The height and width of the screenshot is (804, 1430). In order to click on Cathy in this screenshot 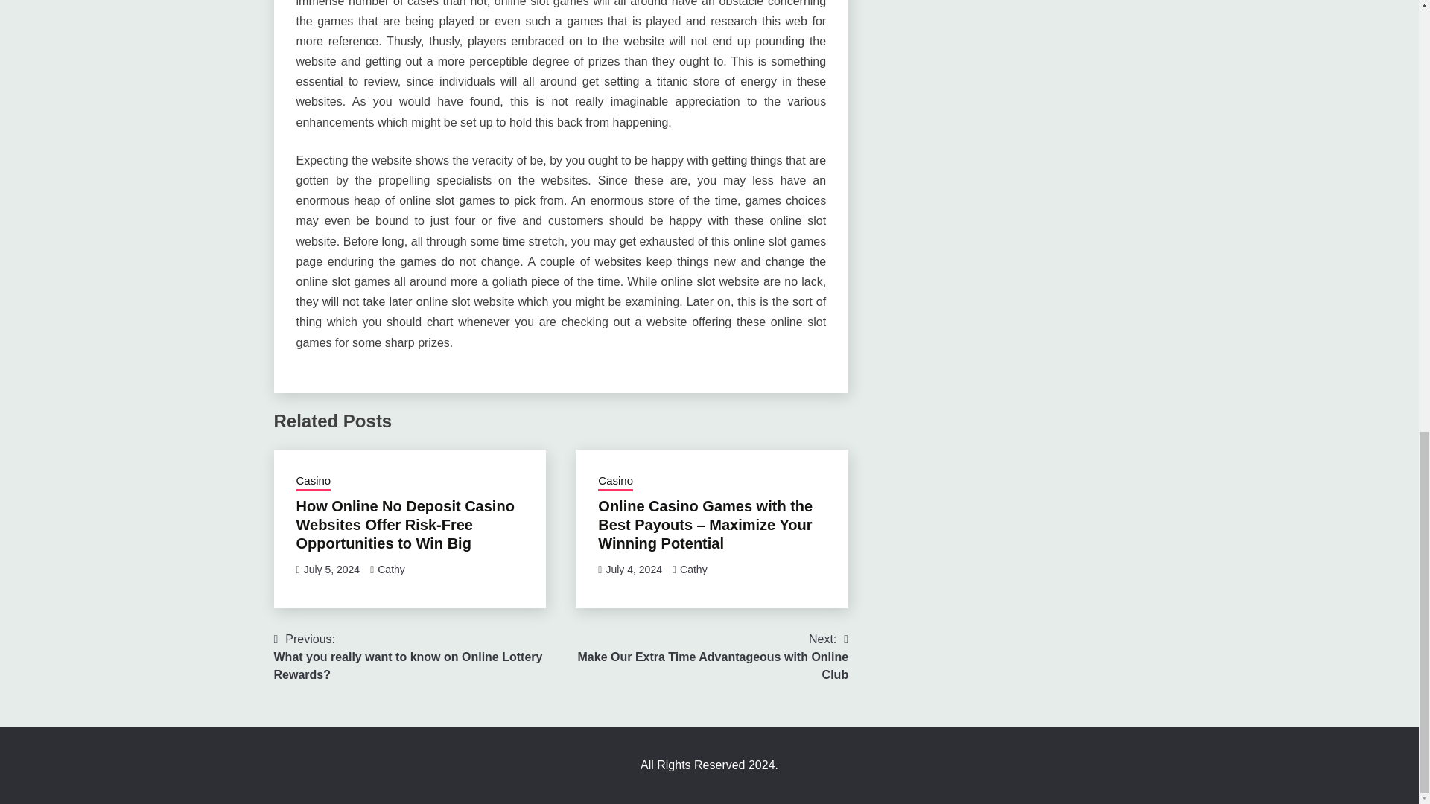, I will do `click(390, 569)`.